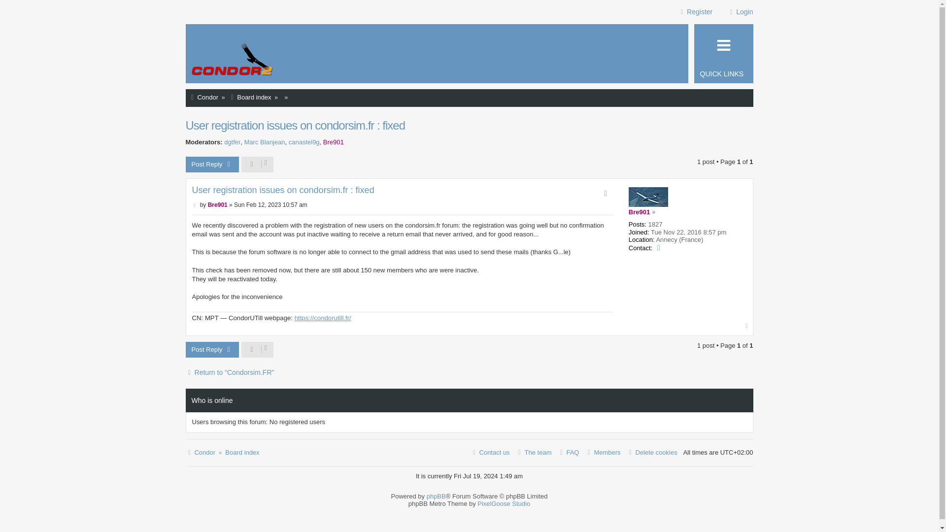  I want to click on canastel9g, so click(304, 142).